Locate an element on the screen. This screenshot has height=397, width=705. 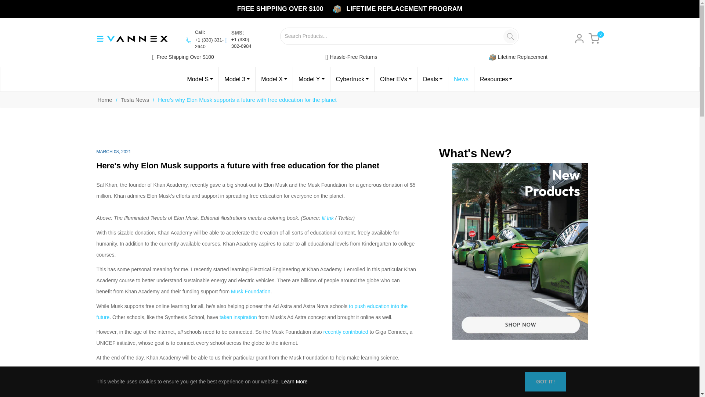
Home is located at coordinates (104, 100).